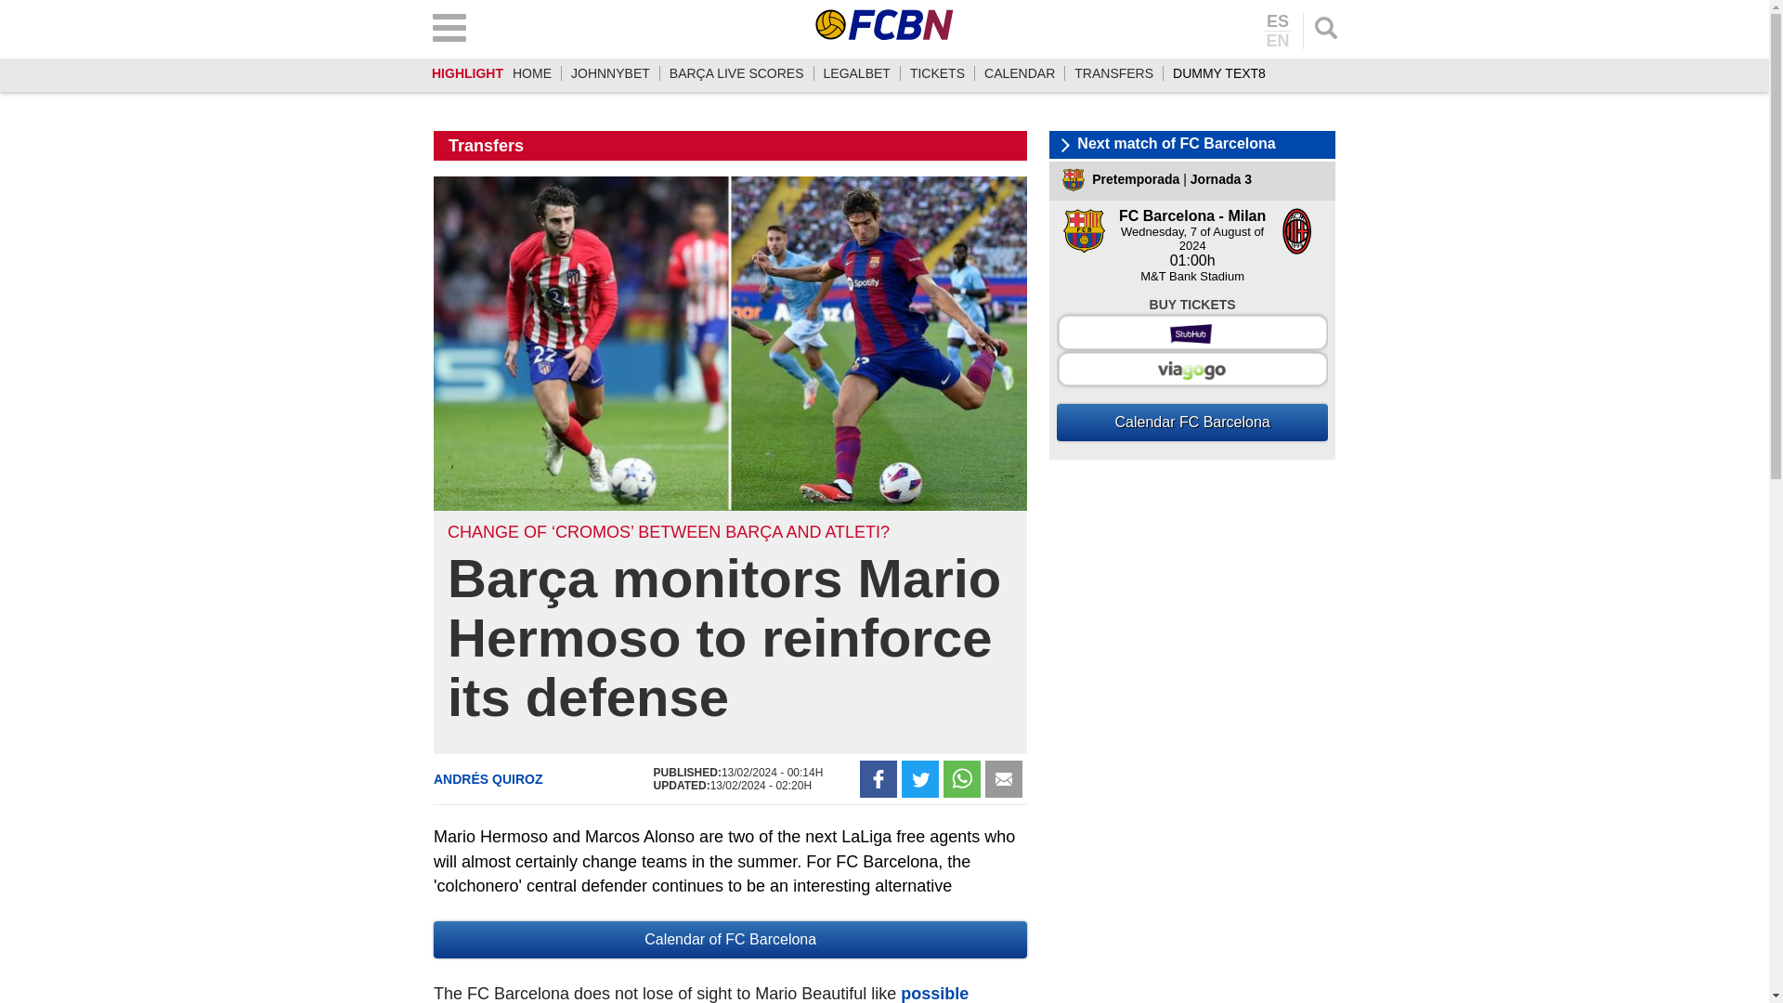 The width and height of the screenshot is (1783, 1003). What do you see at coordinates (531, 73) in the screenshot?
I see `HOME` at bounding box center [531, 73].